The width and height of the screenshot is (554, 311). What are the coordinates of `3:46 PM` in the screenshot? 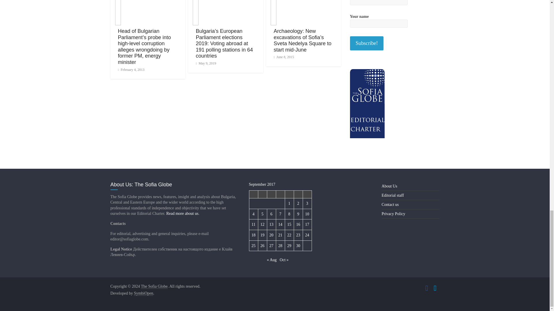 It's located at (131, 70).